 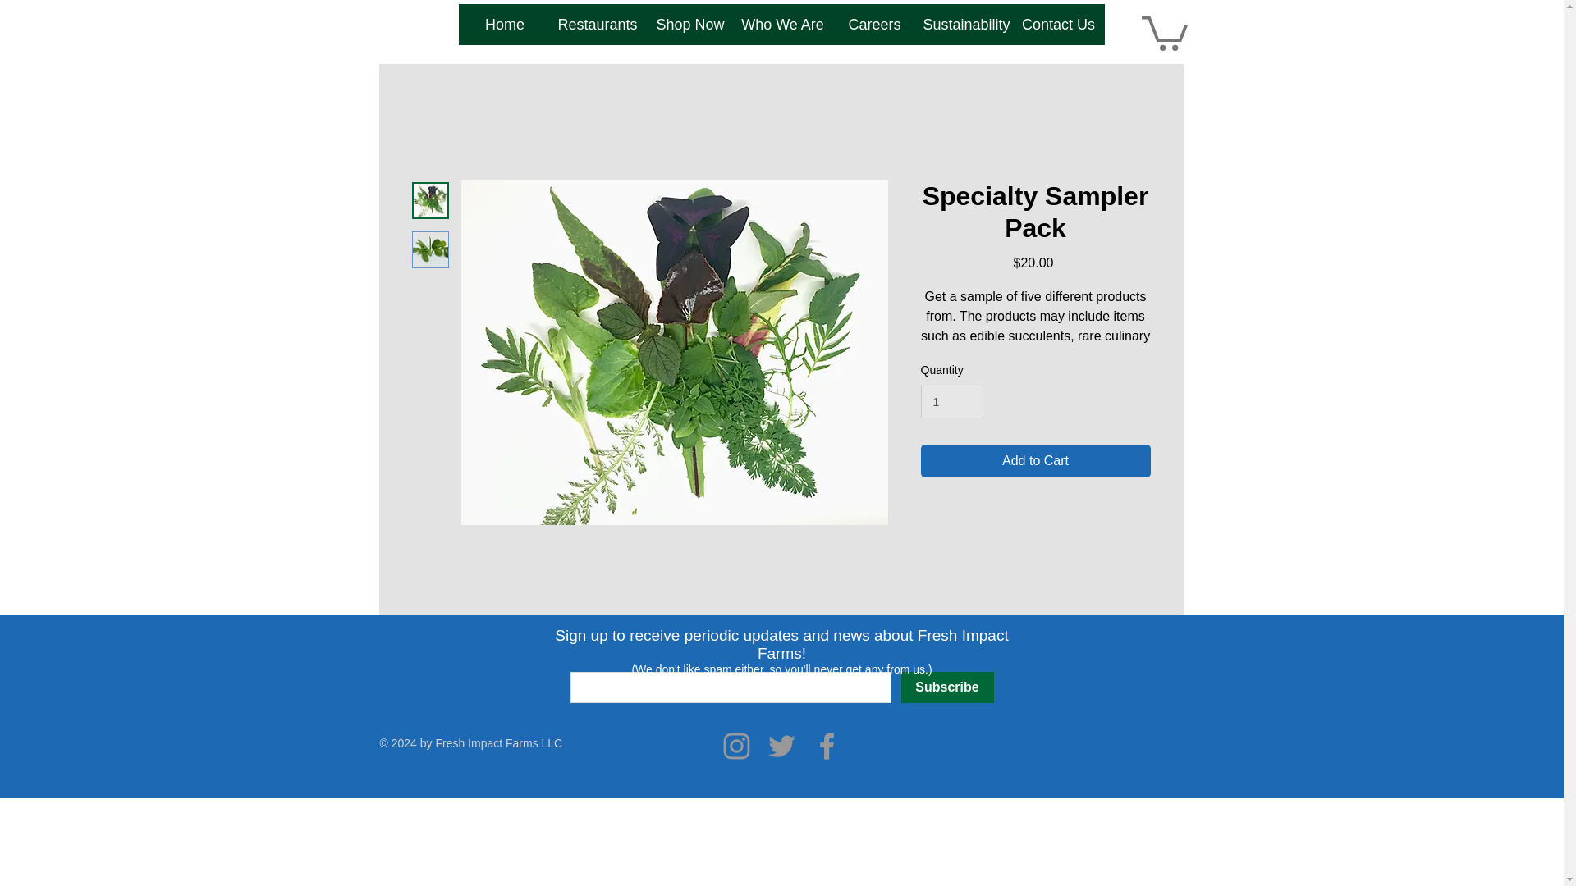 What do you see at coordinates (598, 25) in the screenshot?
I see `Restaurants` at bounding box center [598, 25].